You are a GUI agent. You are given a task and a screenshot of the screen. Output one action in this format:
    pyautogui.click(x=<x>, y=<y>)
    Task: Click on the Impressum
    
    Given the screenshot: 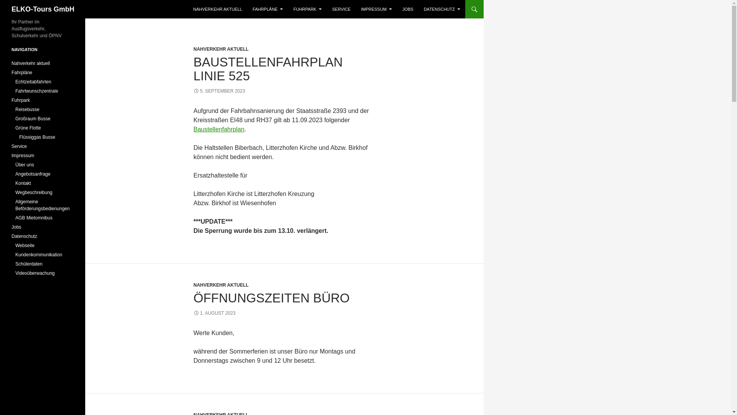 What is the action you would take?
    pyautogui.click(x=23, y=156)
    